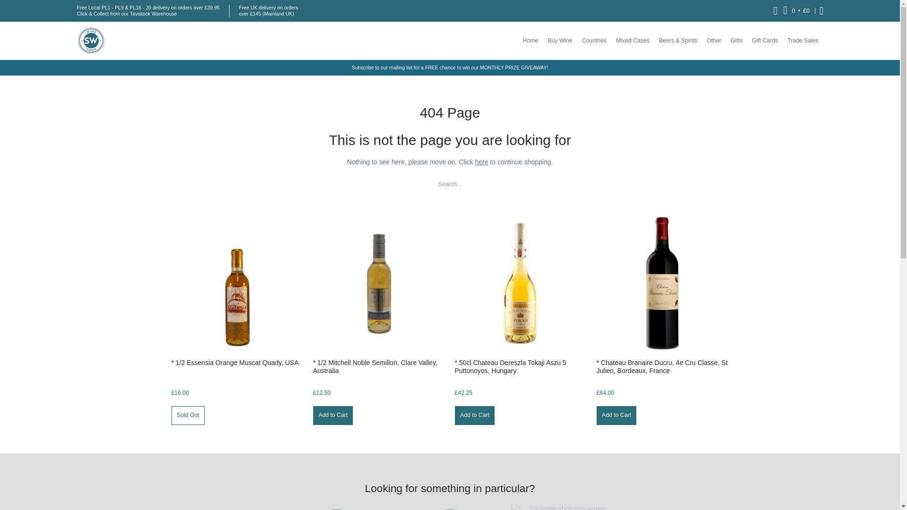  I want to click on Cart, so click(796, 11).